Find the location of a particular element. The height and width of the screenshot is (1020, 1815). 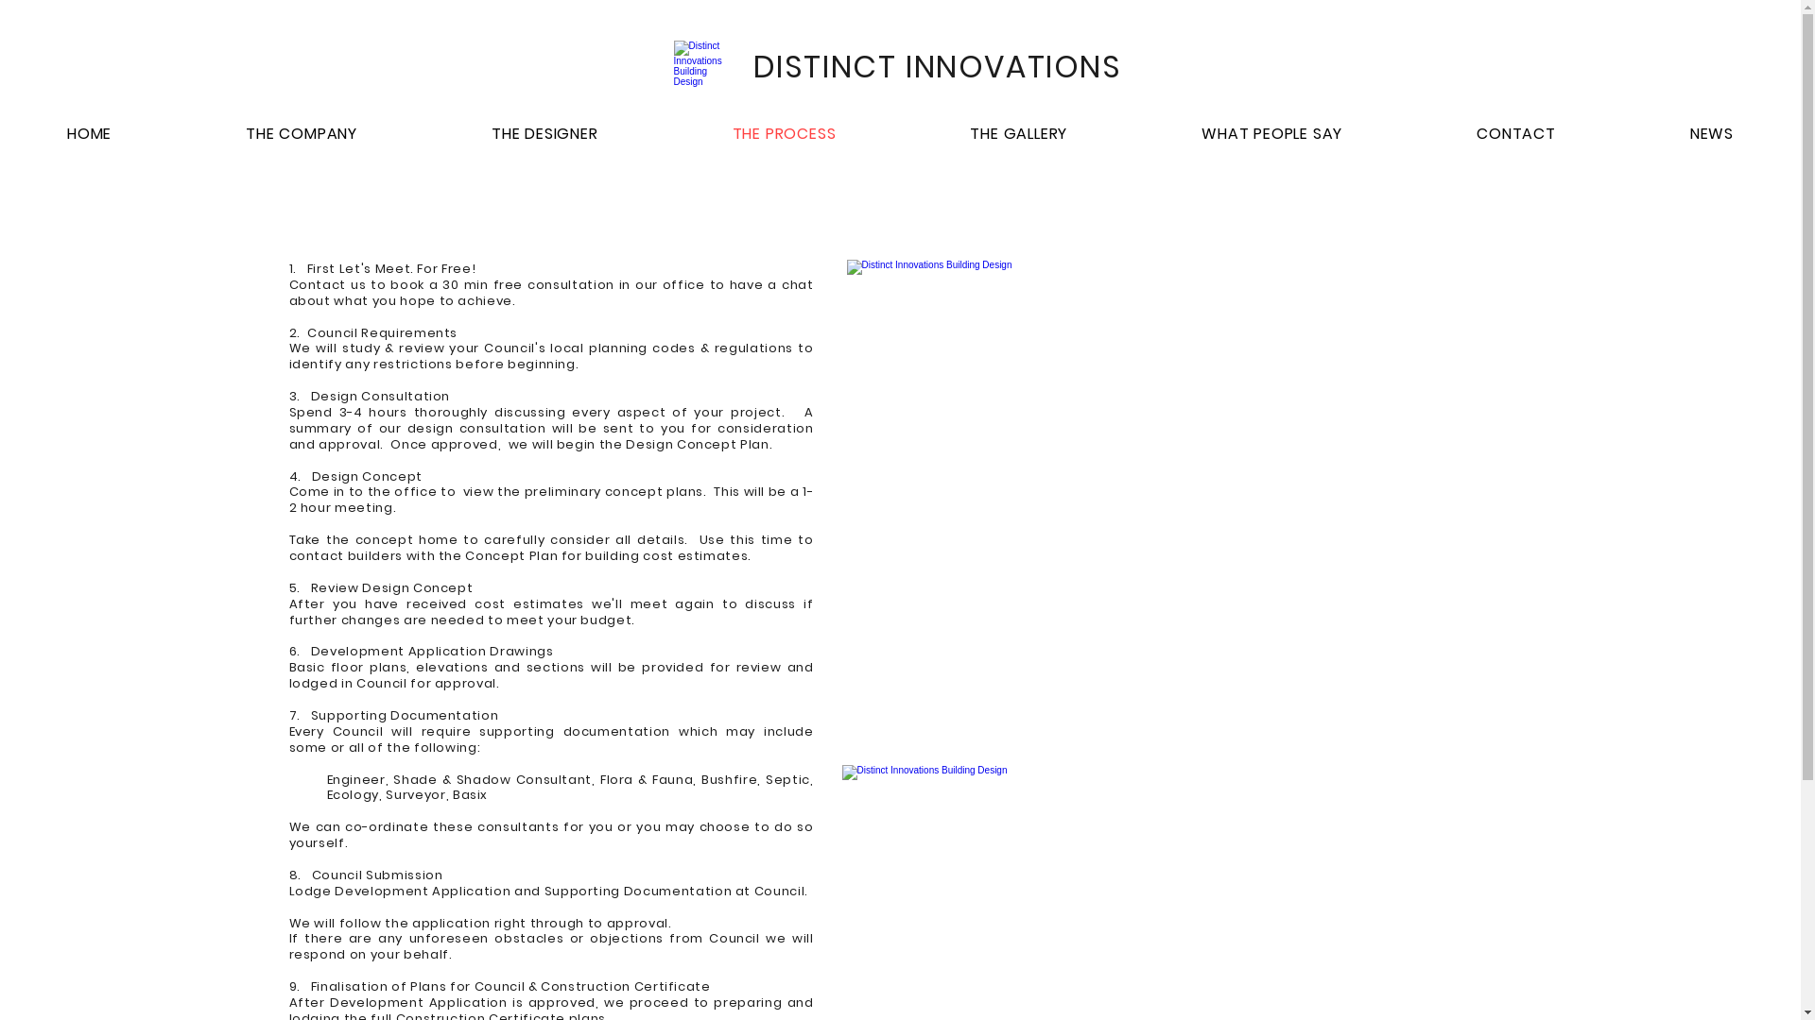

THE COMPANY is located at coordinates (302, 134).